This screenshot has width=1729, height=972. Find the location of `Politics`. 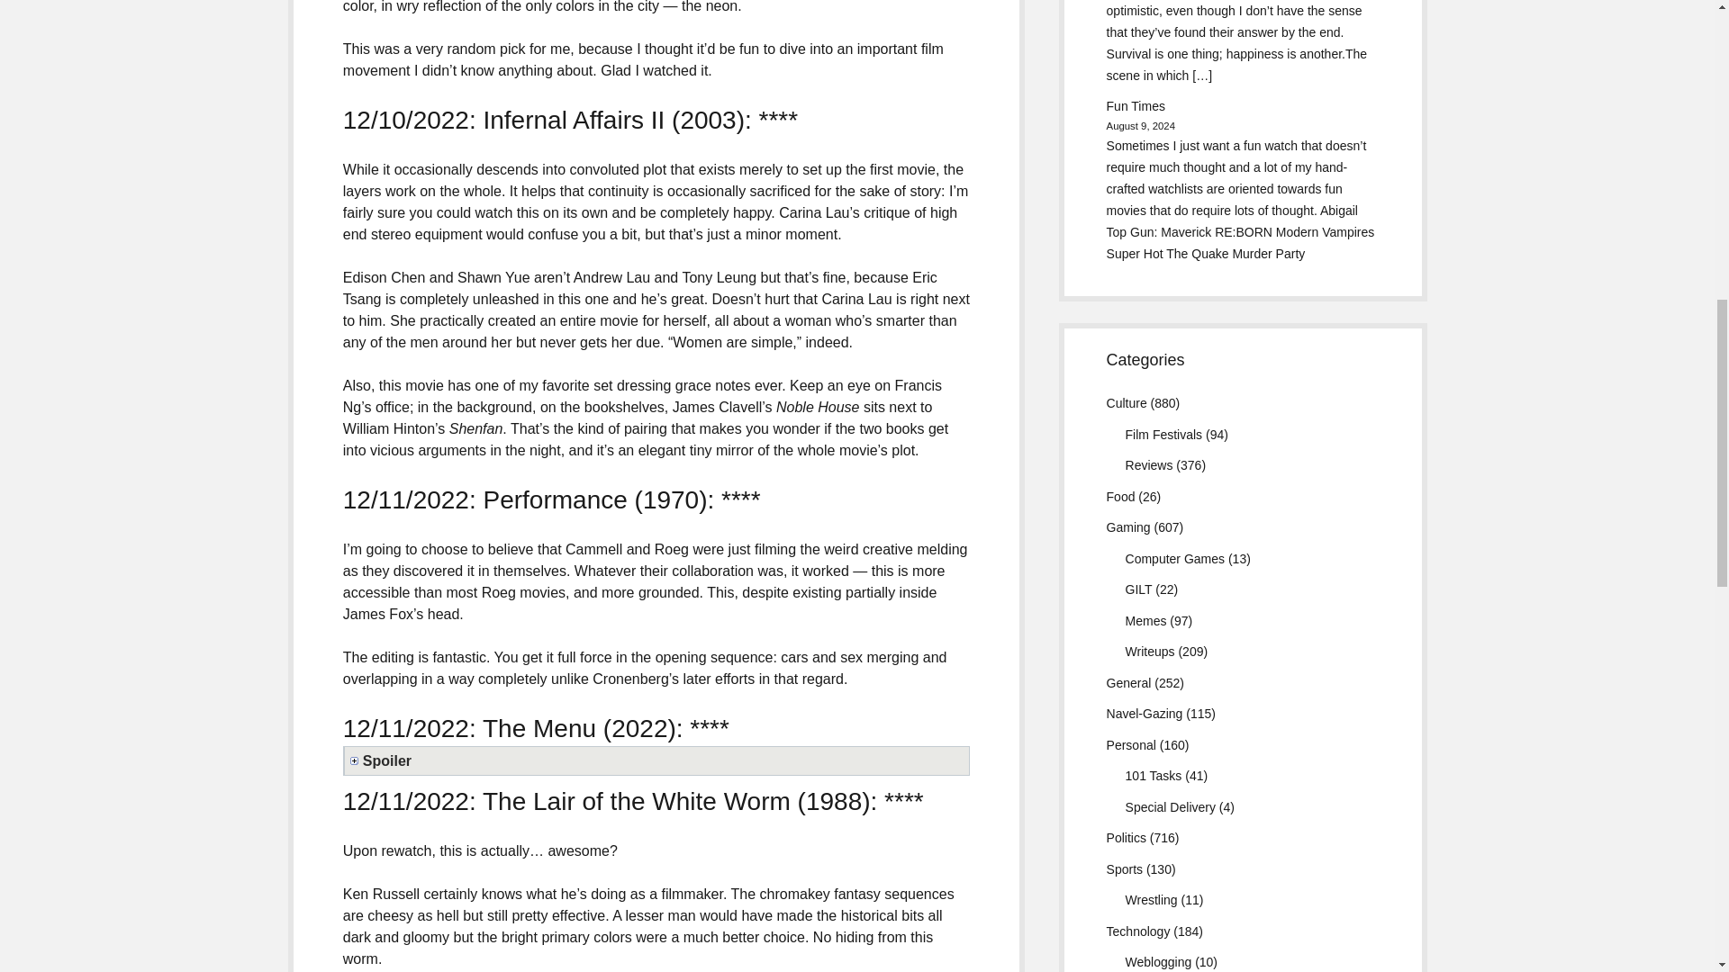

Politics is located at coordinates (1126, 837).